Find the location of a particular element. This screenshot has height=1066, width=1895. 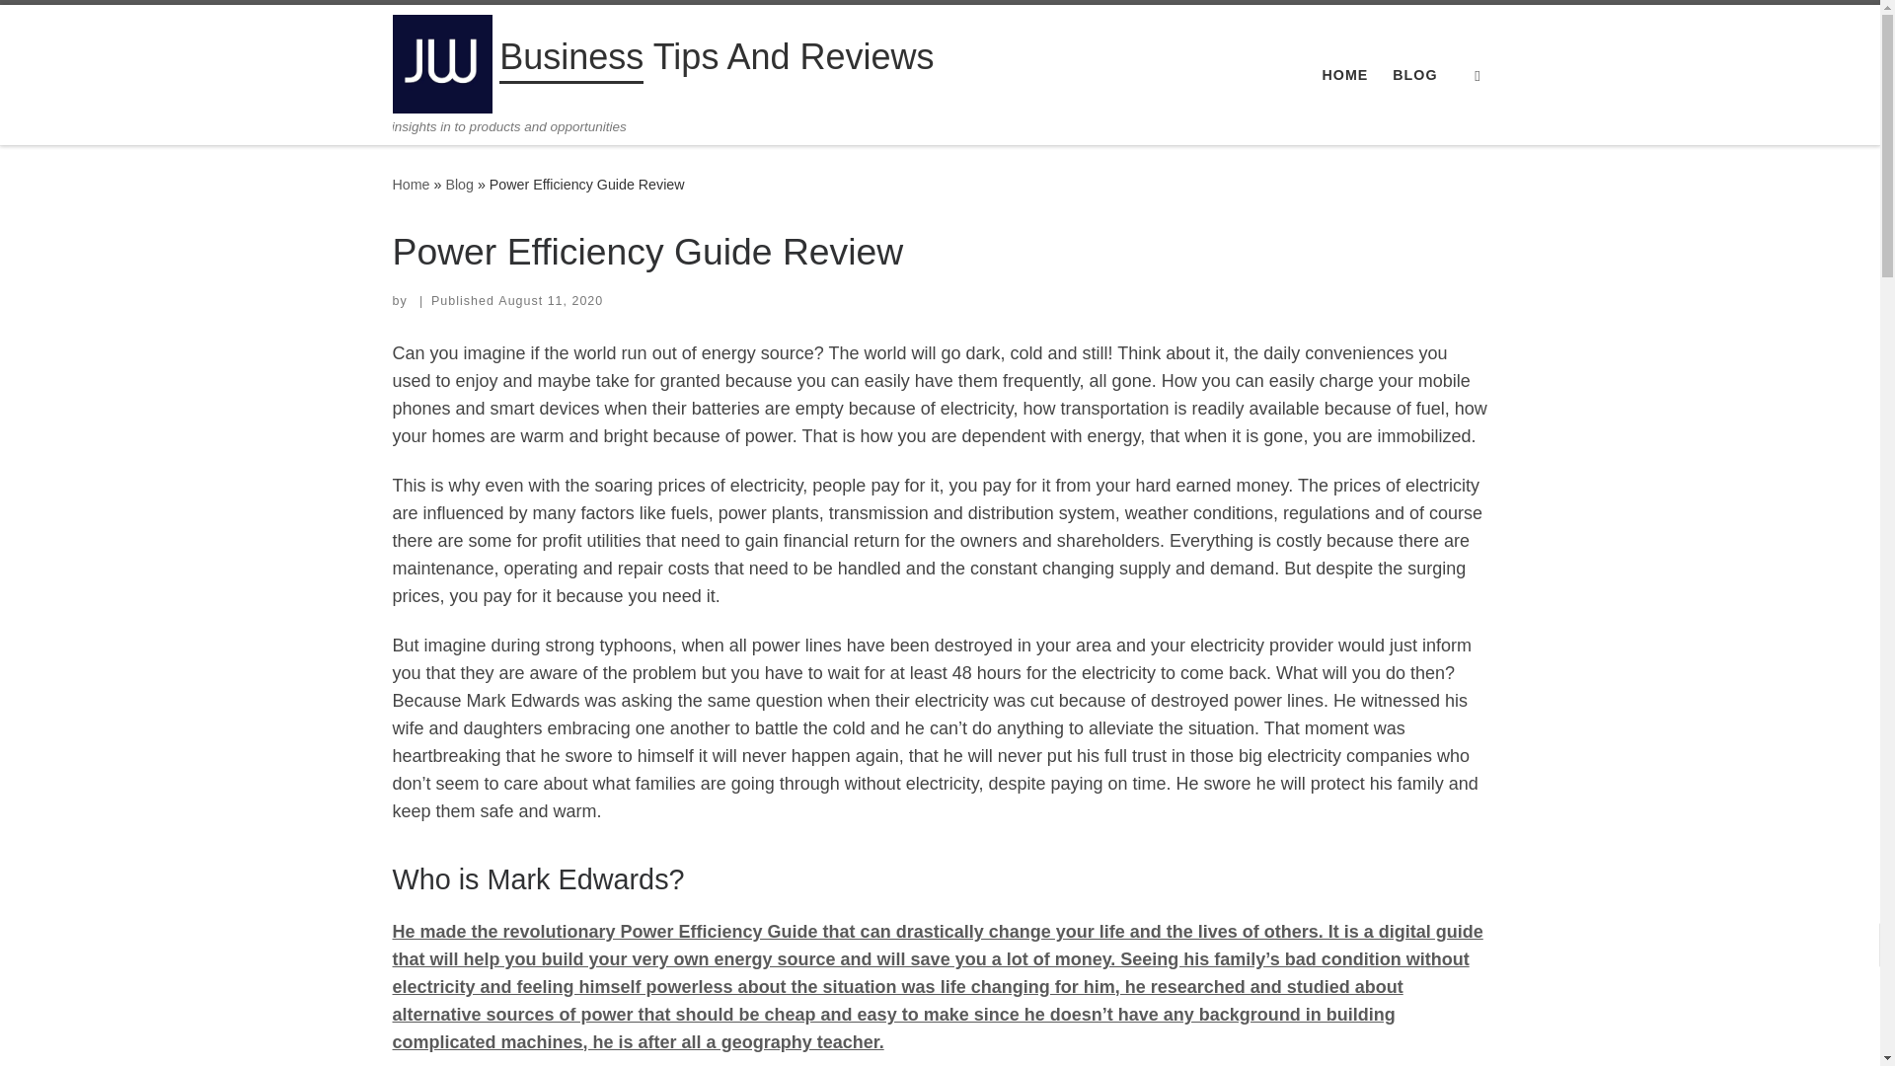

Business Tips And Reviews is located at coordinates (411, 185).